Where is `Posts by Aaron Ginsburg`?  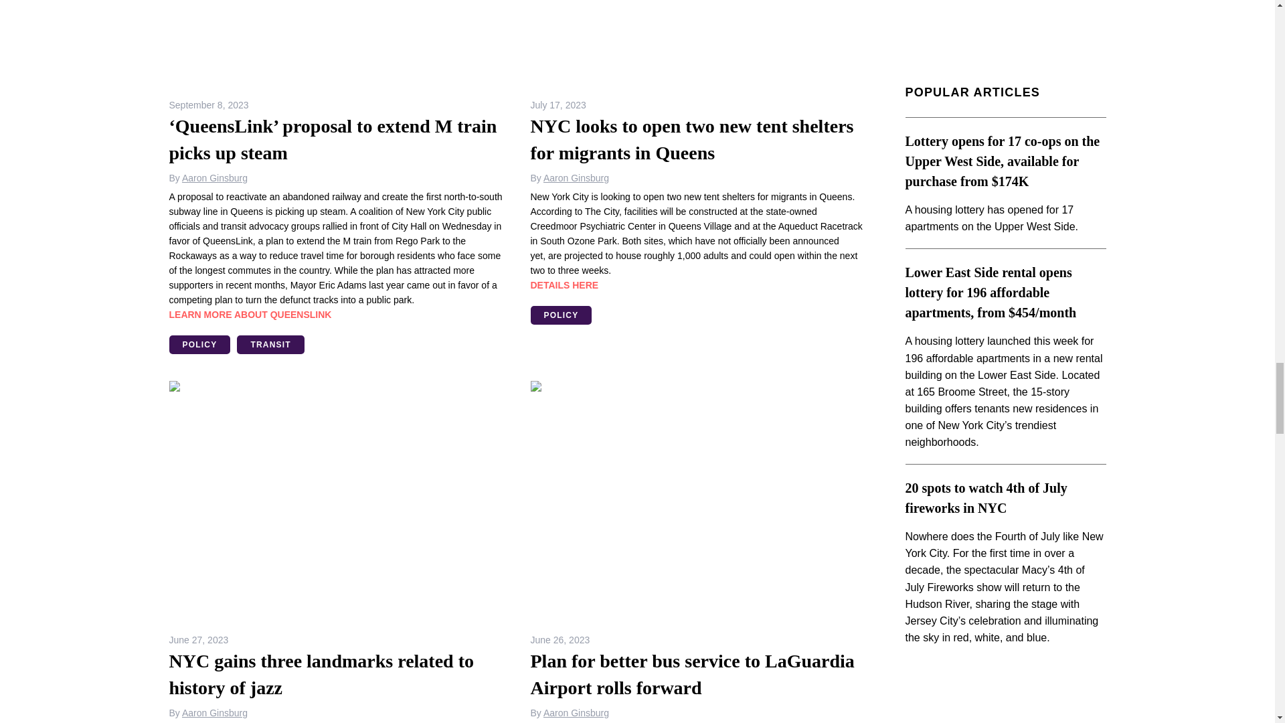
Posts by Aaron Ginsburg is located at coordinates (576, 178).